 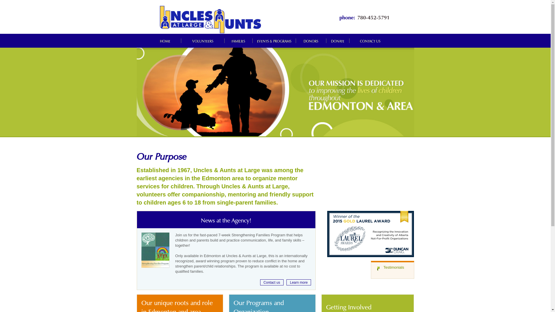 What do you see at coordinates (394, 268) in the screenshot?
I see `Testimonials` at bounding box center [394, 268].